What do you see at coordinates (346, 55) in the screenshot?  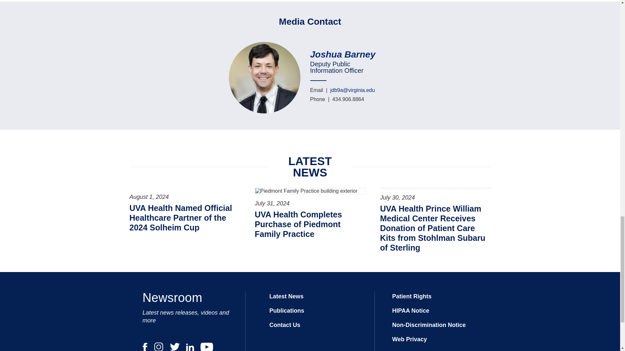 I see `Joshua Barney` at bounding box center [346, 55].